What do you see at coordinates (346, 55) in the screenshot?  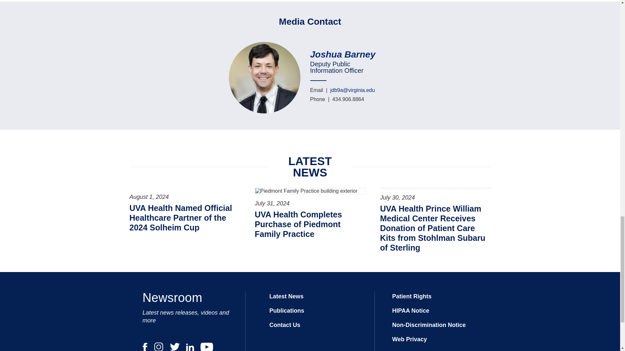 I see `Joshua Barney` at bounding box center [346, 55].